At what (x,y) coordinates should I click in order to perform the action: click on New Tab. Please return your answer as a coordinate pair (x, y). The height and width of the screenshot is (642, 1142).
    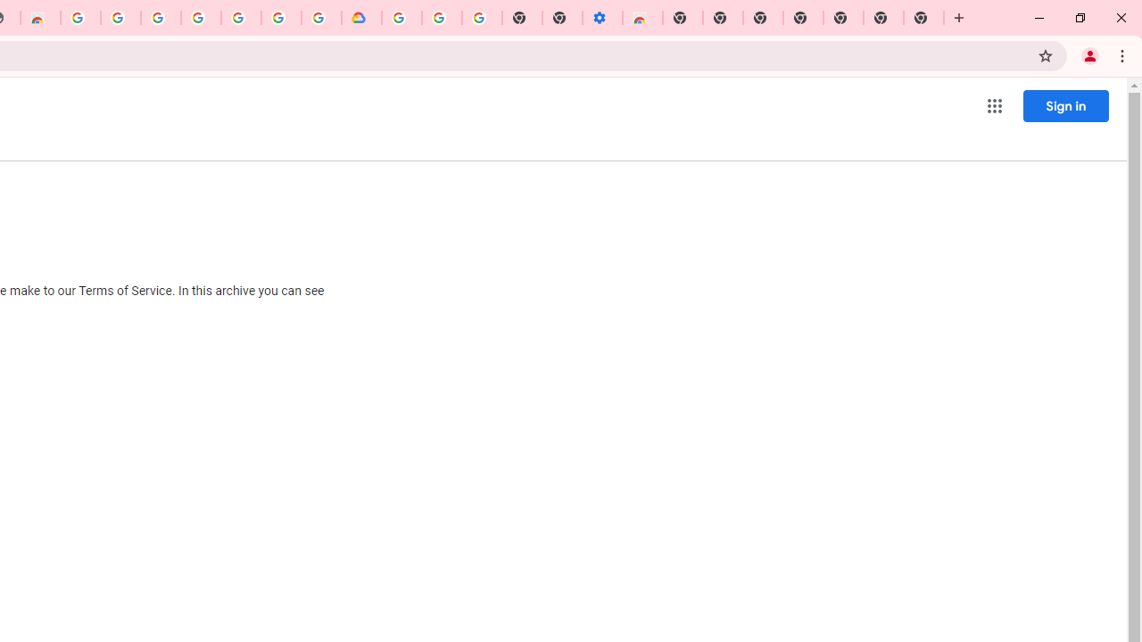
    Looking at the image, I should click on (842, 18).